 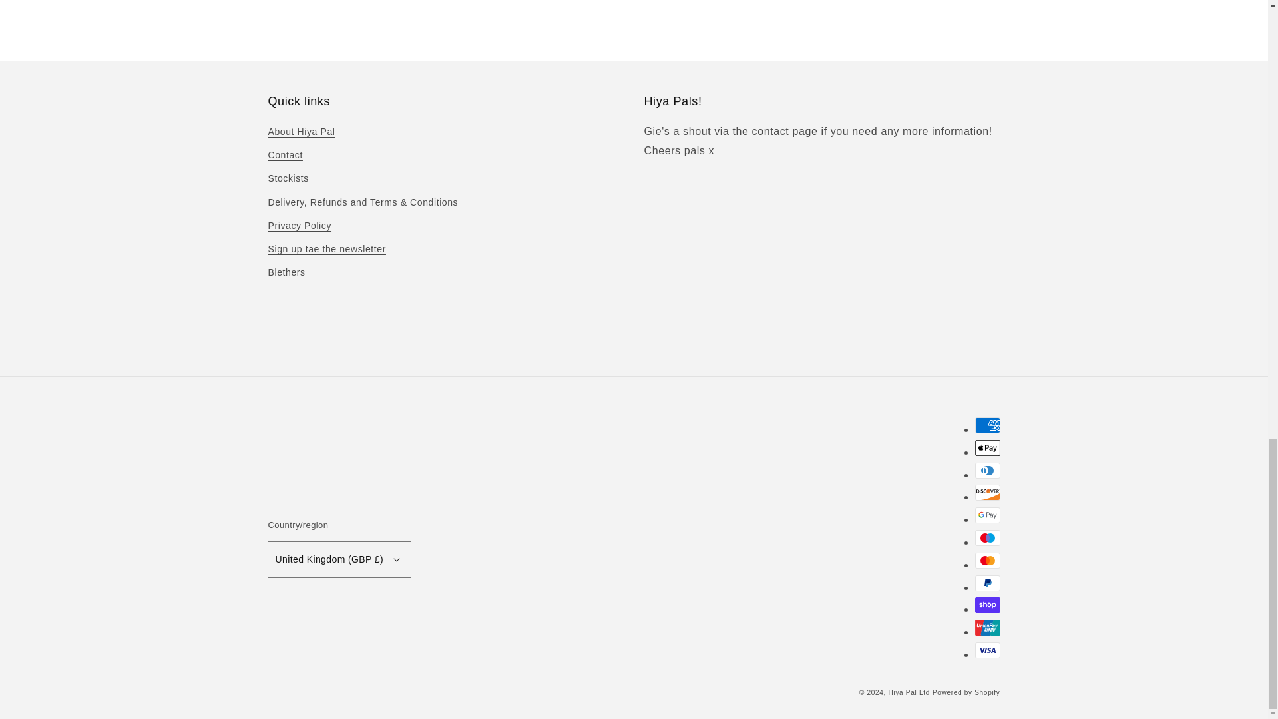 I want to click on Union Pay, so click(x=986, y=627).